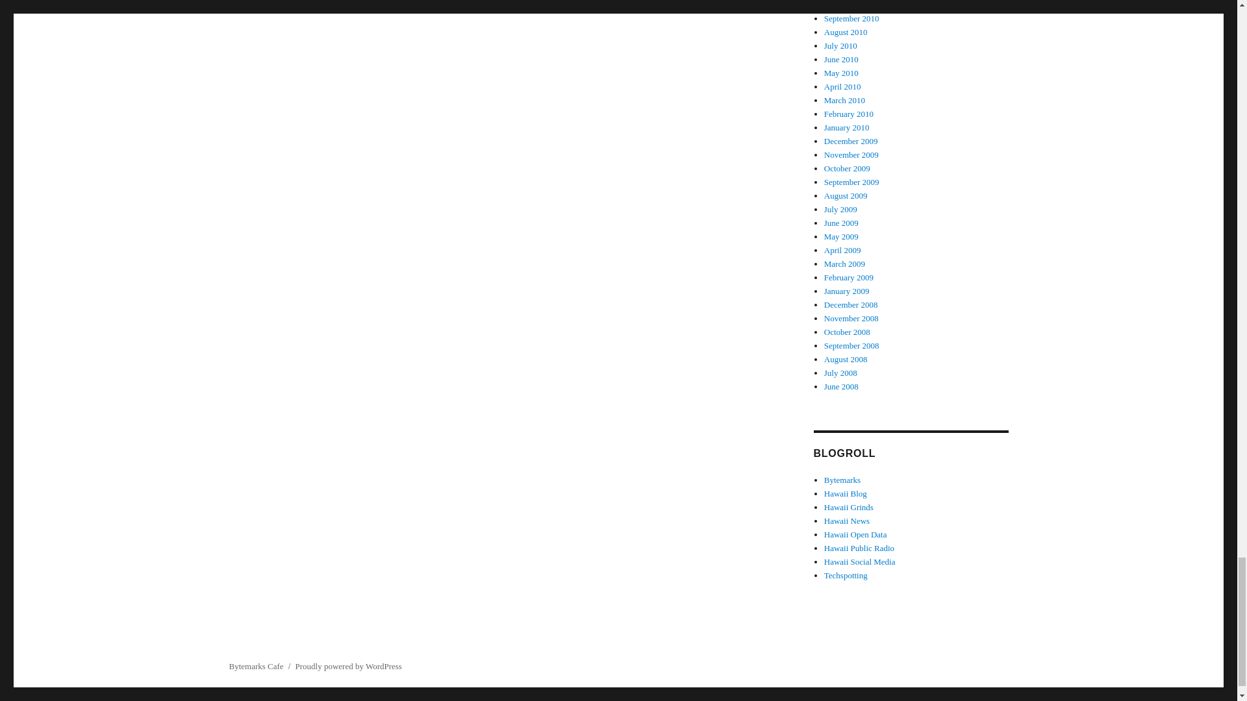  Describe the element at coordinates (846, 493) in the screenshot. I see `Hawaii Blog` at that location.